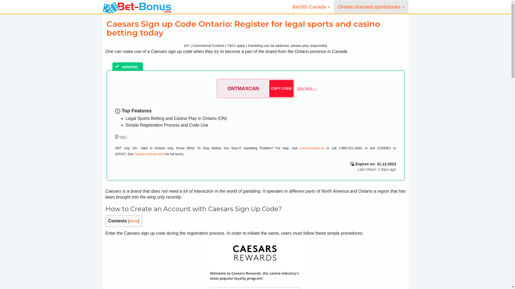  Describe the element at coordinates (371, 7) in the screenshot. I see `Ontario licensed sportsbooks` at that location.